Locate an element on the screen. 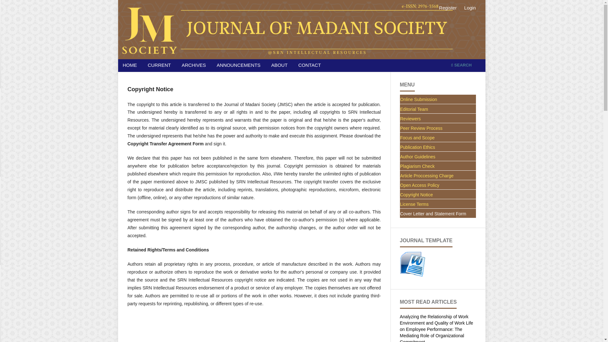 This screenshot has width=608, height=342. License Terms is located at coordinates (438, 204).